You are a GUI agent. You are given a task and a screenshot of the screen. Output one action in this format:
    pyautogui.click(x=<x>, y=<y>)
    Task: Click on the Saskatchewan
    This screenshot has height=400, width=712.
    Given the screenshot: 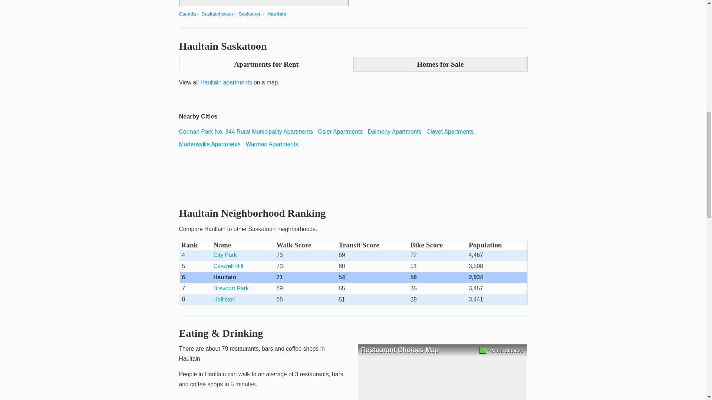 What is the action you would take?
    pyautogui.click(x=217, y=14)
    